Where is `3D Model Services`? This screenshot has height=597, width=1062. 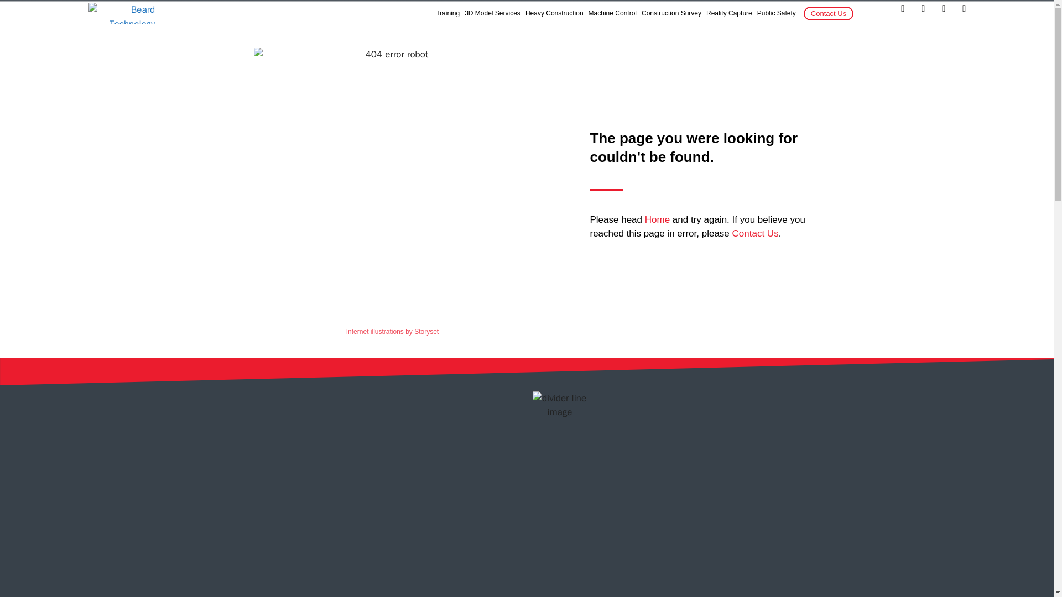
3D Model Services is located at coordinates (492, 13).